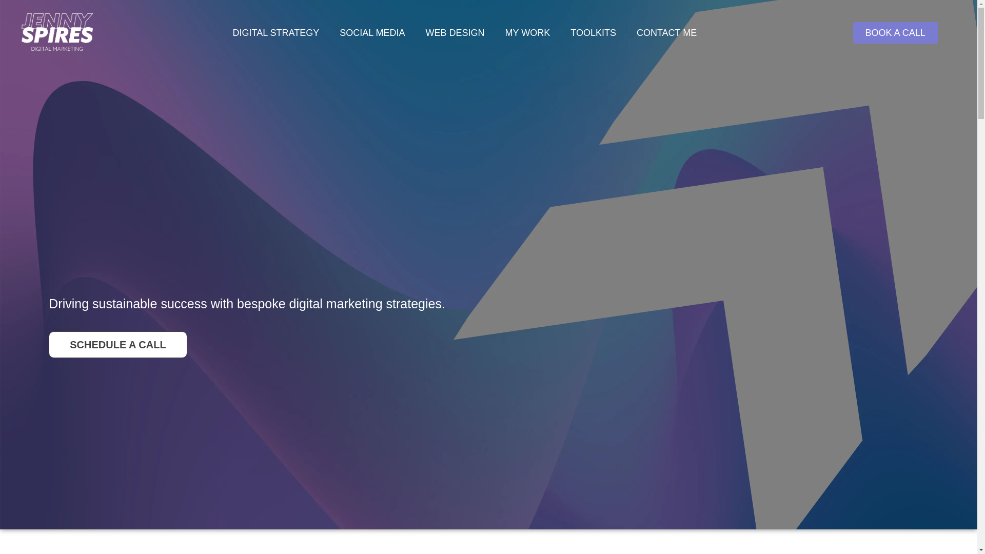 The width and height of the screenshot is (985, 554). What do you see at coordinates (527, 33) in the screenshot?
I see `MY WORK` at bounding box center [527, 33].